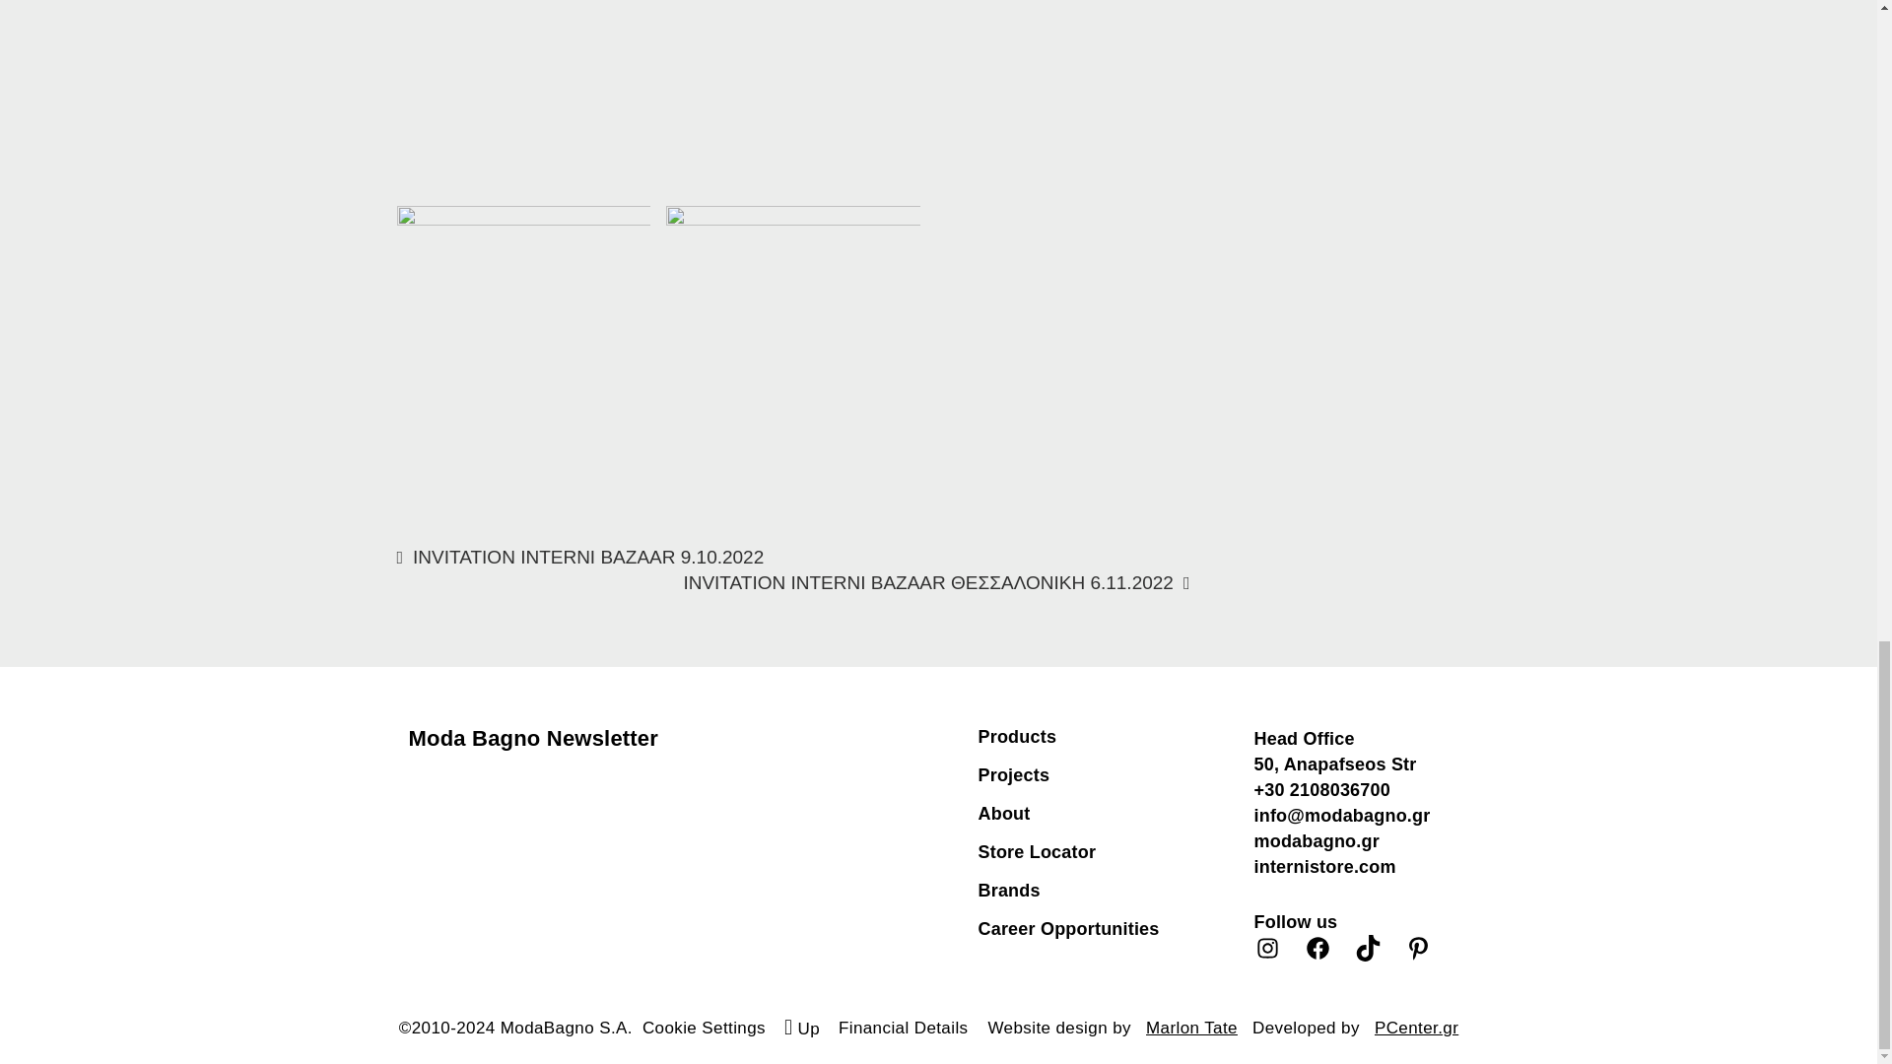 The width and height of the screenshot is (1892, 1064). I want to click on 051022-08, so click(522, 333).